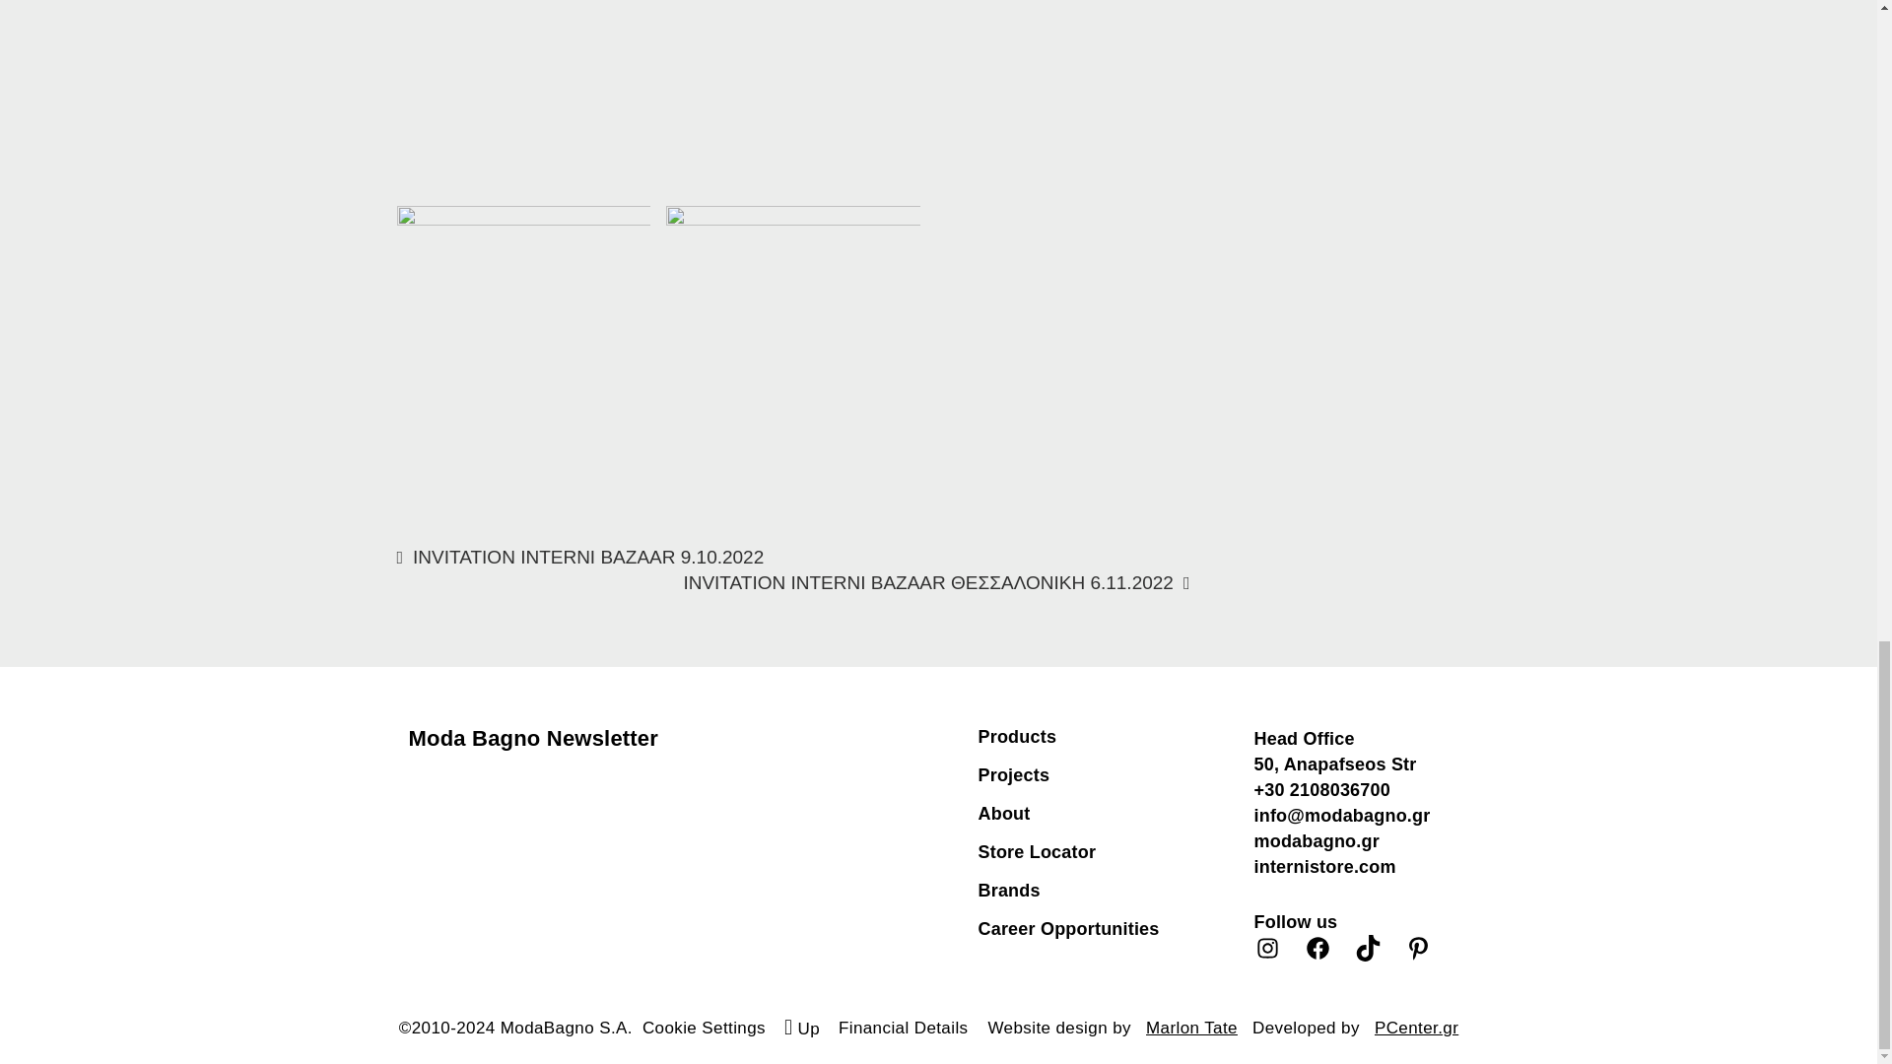 The width and height of the screenshot is (1892, 1064). I want to click on 051022-08, so click(522, 333).